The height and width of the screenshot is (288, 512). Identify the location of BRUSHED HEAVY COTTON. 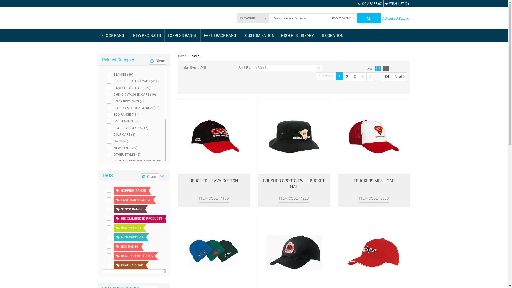
(214, 187).